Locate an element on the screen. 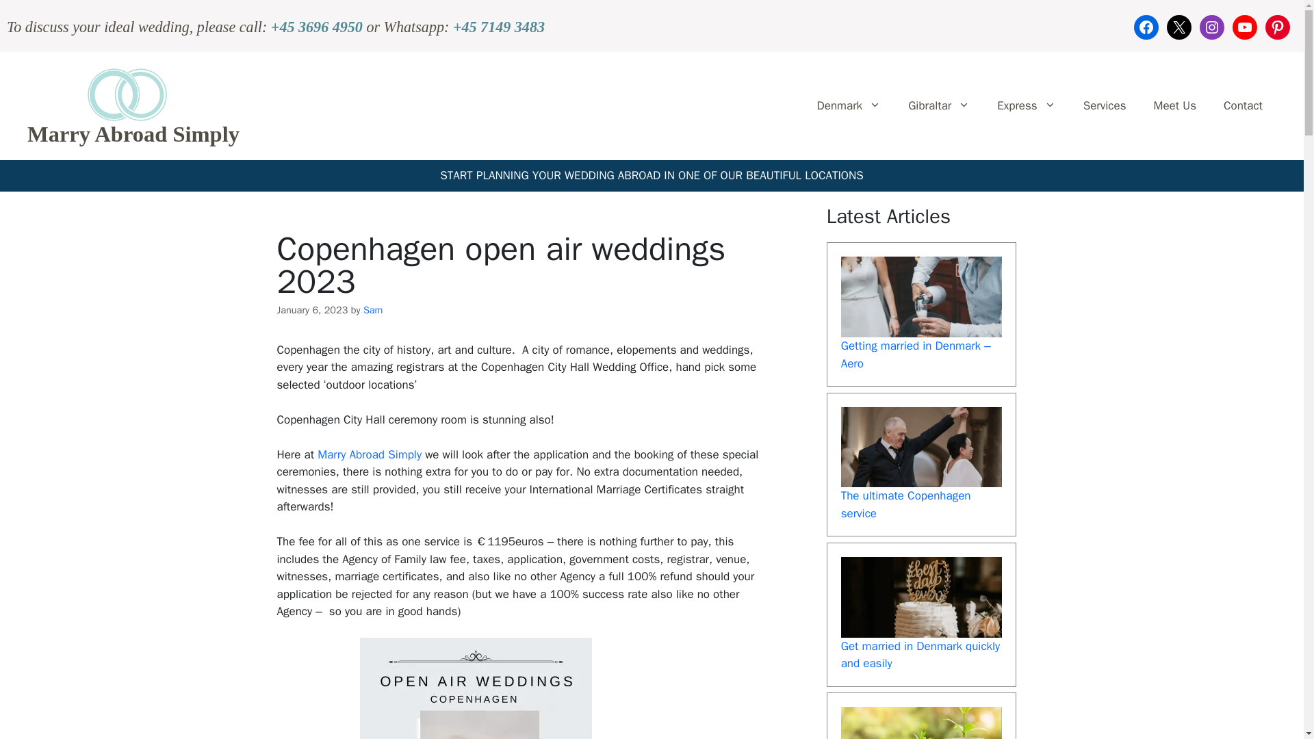 The height and width of the screenshot is (739, 1314). YouTube is located at coordinates (1244, 27).